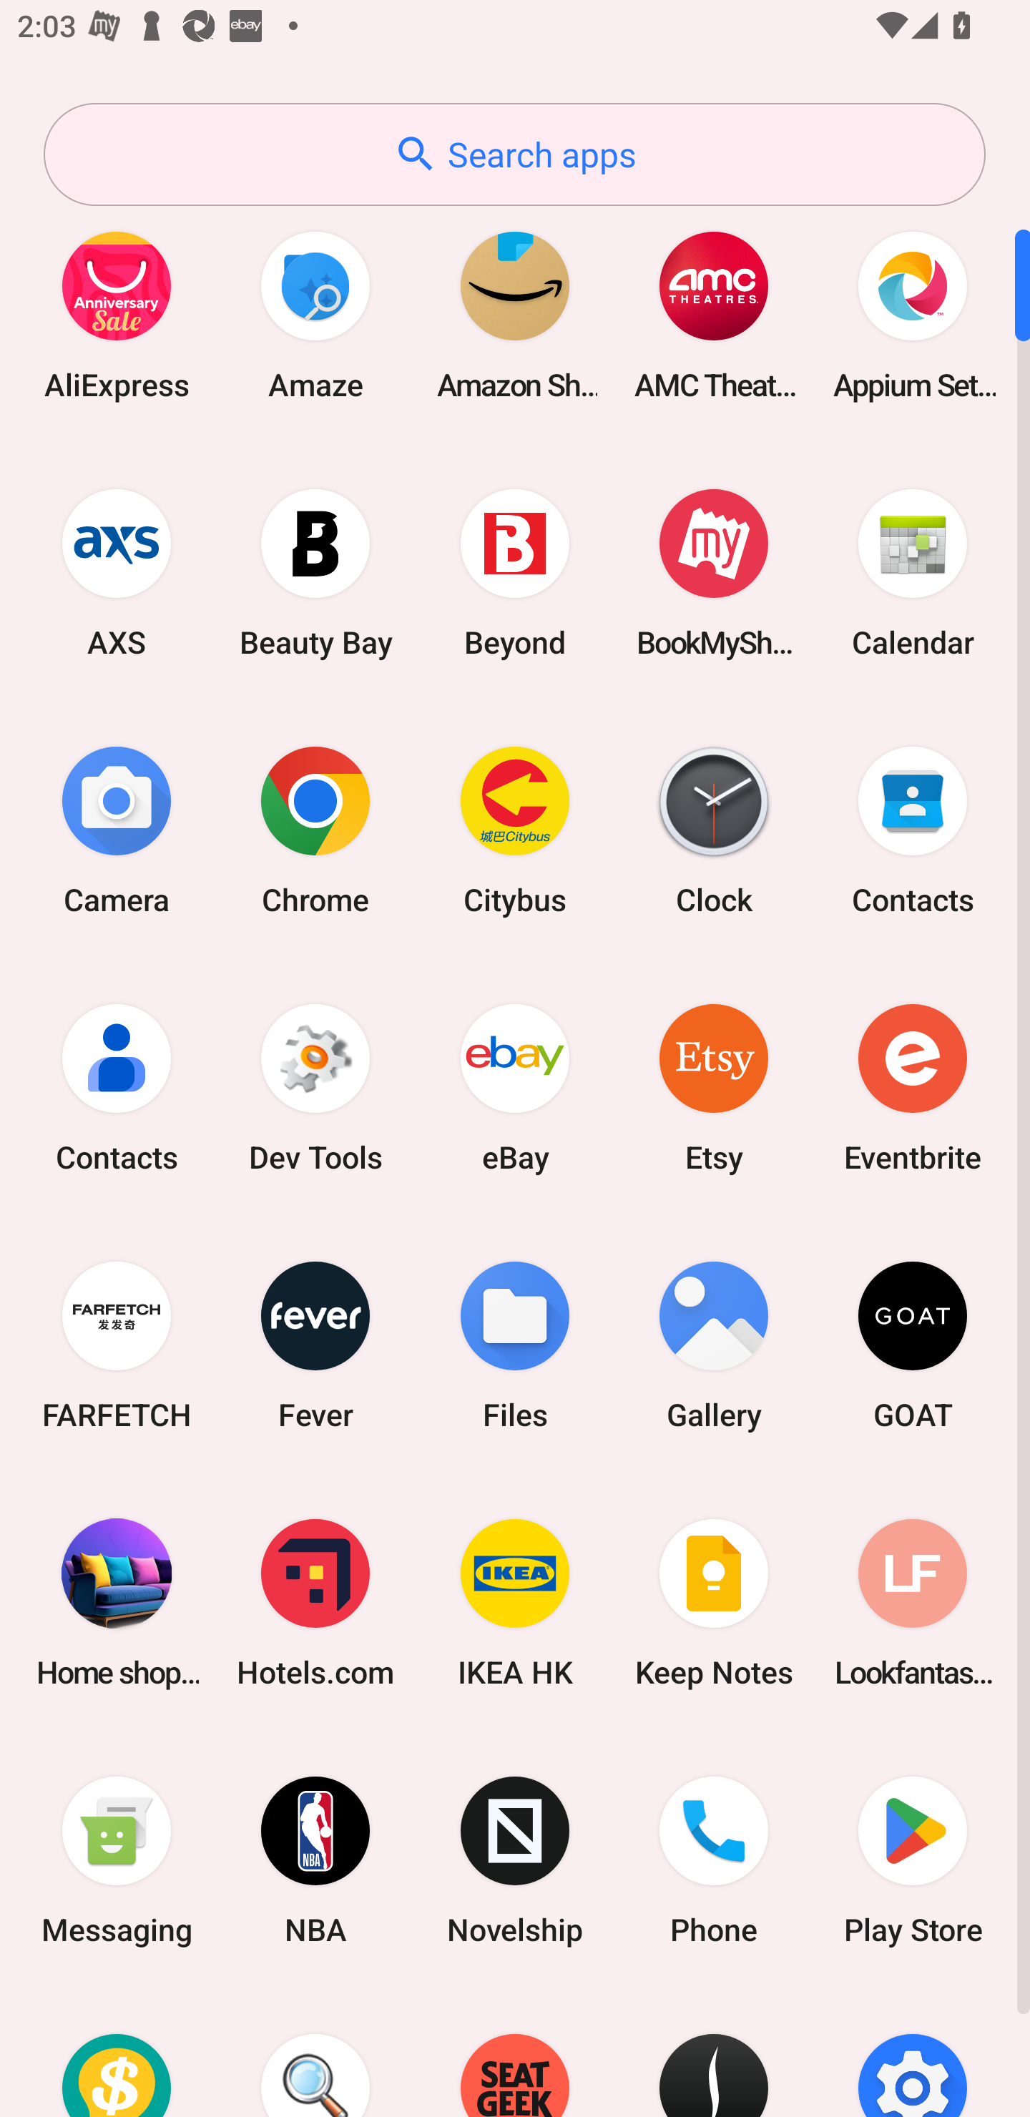 Image resolution: width=1030 pixels, height=2117 pixels. I want to click on Gallery, so click(714, 1345).